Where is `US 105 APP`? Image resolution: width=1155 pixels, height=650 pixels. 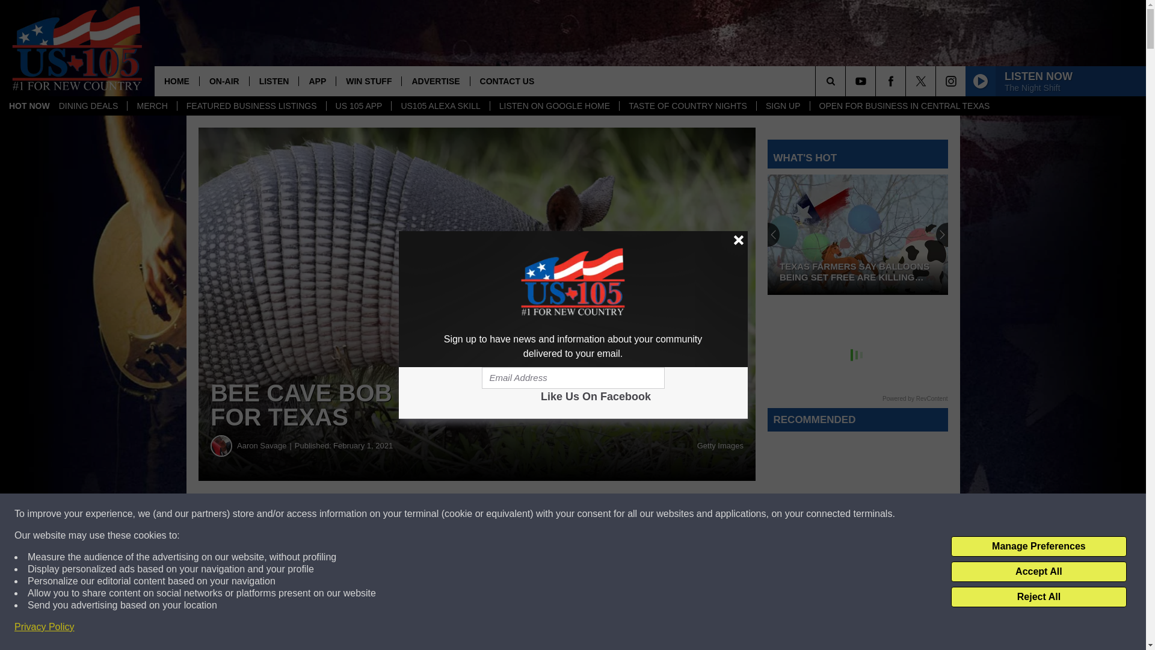
US 105 APP is located at coordinates (359, 106).